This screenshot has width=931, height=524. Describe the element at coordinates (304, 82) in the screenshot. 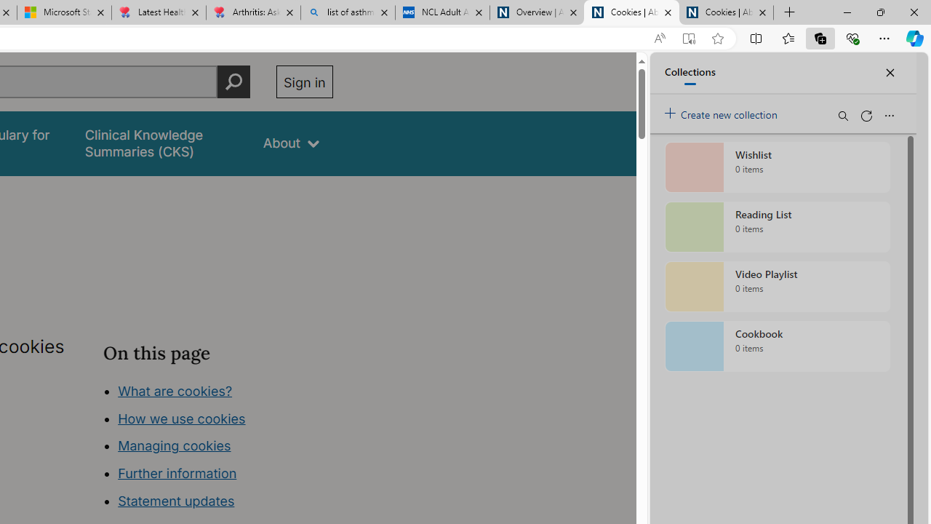

I see `Sign in` at that location.